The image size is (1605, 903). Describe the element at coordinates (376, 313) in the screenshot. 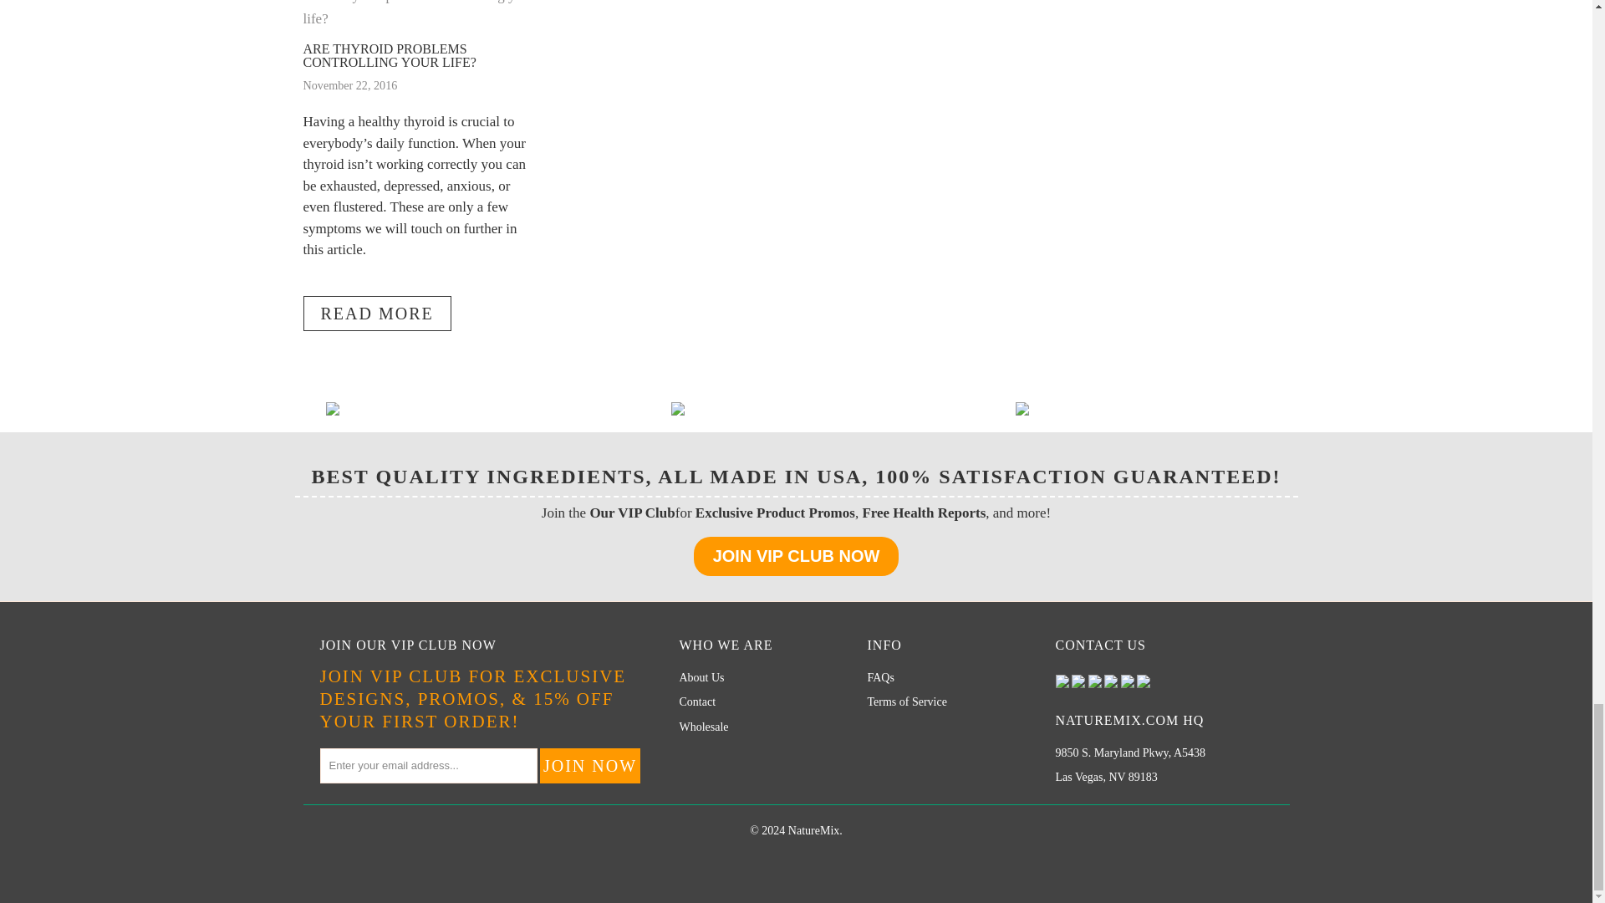

I see `Are thyroid problems controlling your life?` at that location.